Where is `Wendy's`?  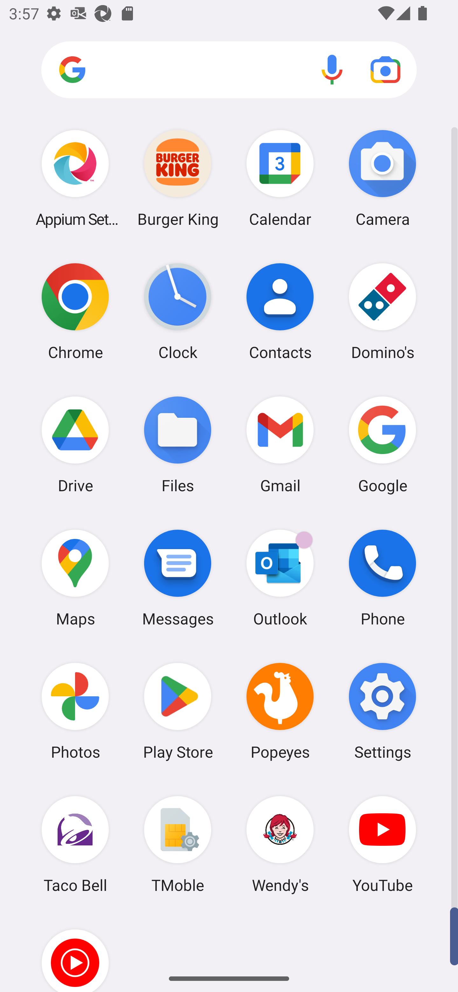 Wendy's is located at coordinates (280, 844).